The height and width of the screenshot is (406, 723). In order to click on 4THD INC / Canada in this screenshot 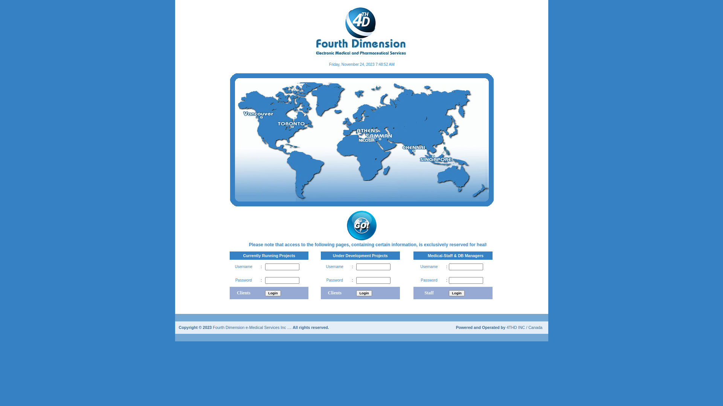, I will do `click(524, 327)`.